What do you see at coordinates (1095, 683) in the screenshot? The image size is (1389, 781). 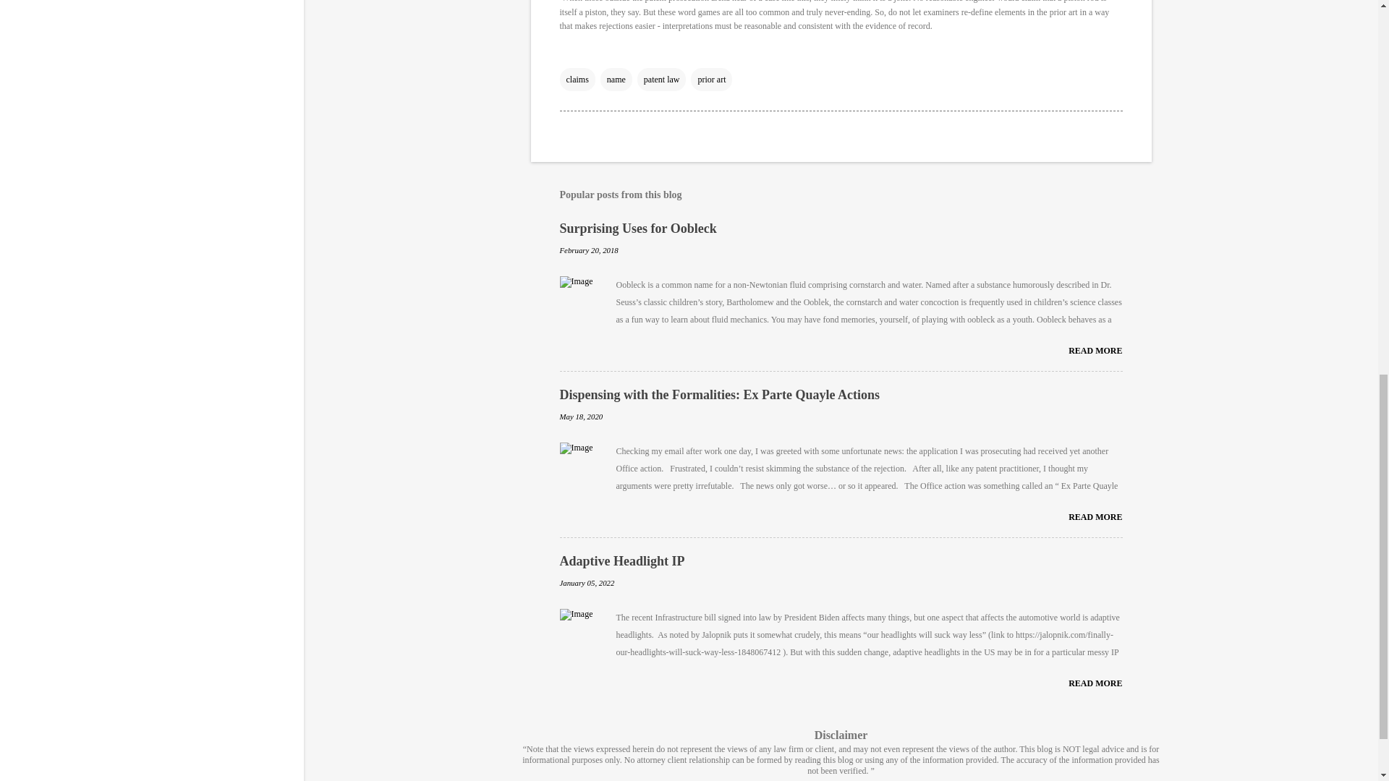 I see `READ MORE` at bounding box center [1095, 683].